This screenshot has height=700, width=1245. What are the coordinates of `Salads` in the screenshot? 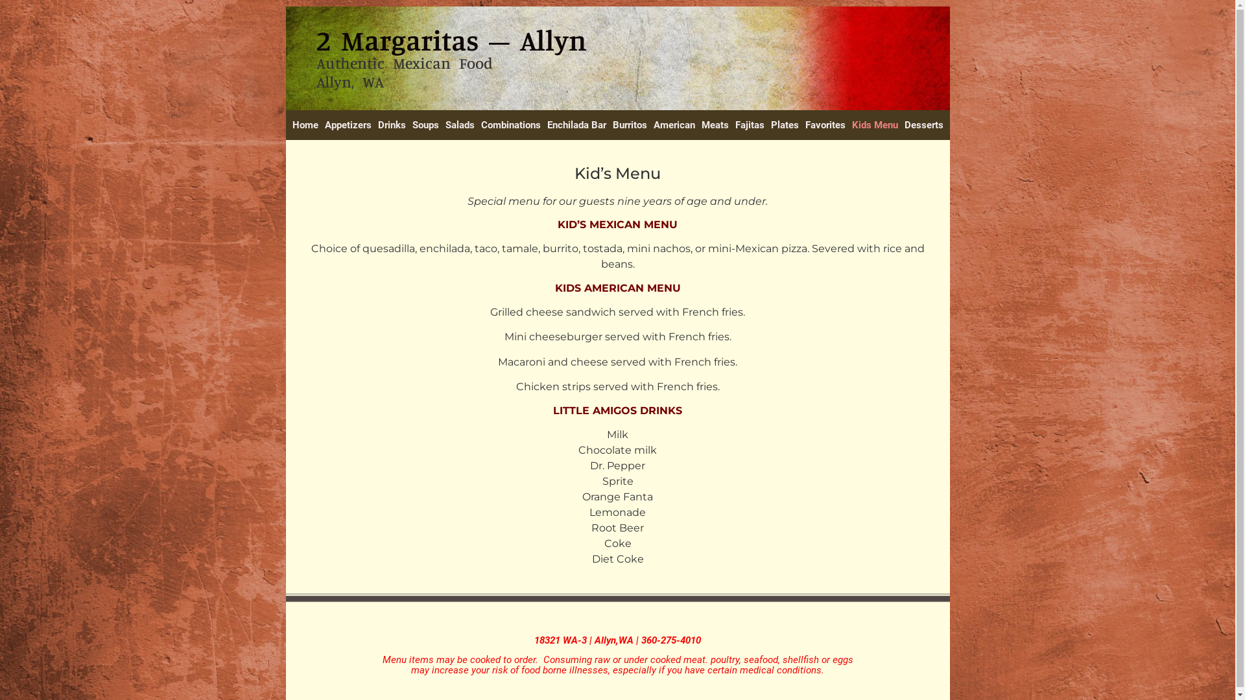 It's located at (460, 125).